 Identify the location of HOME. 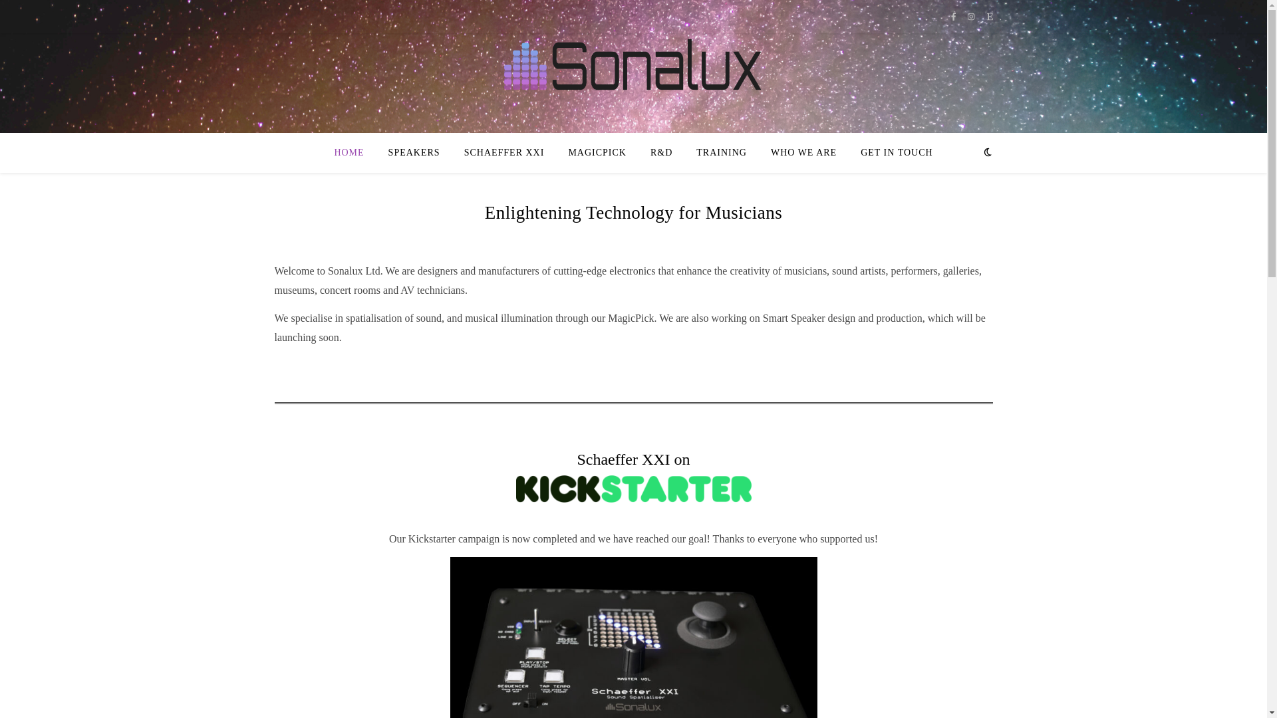
(354, 153).